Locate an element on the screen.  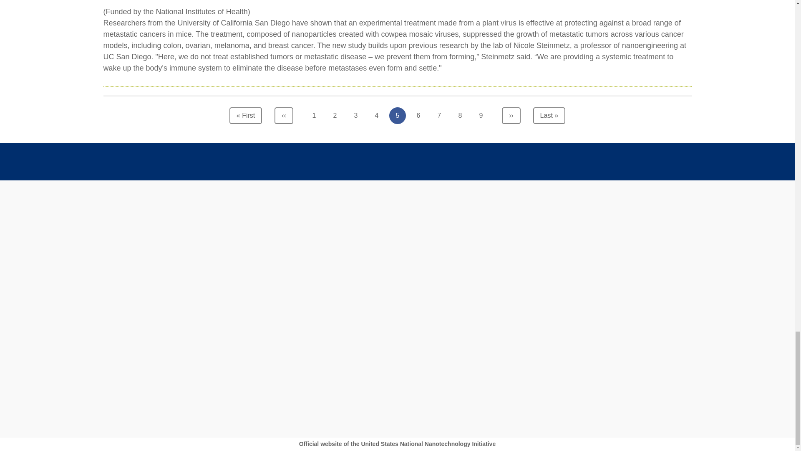
Go to next page is located at coordinates (356, 116).